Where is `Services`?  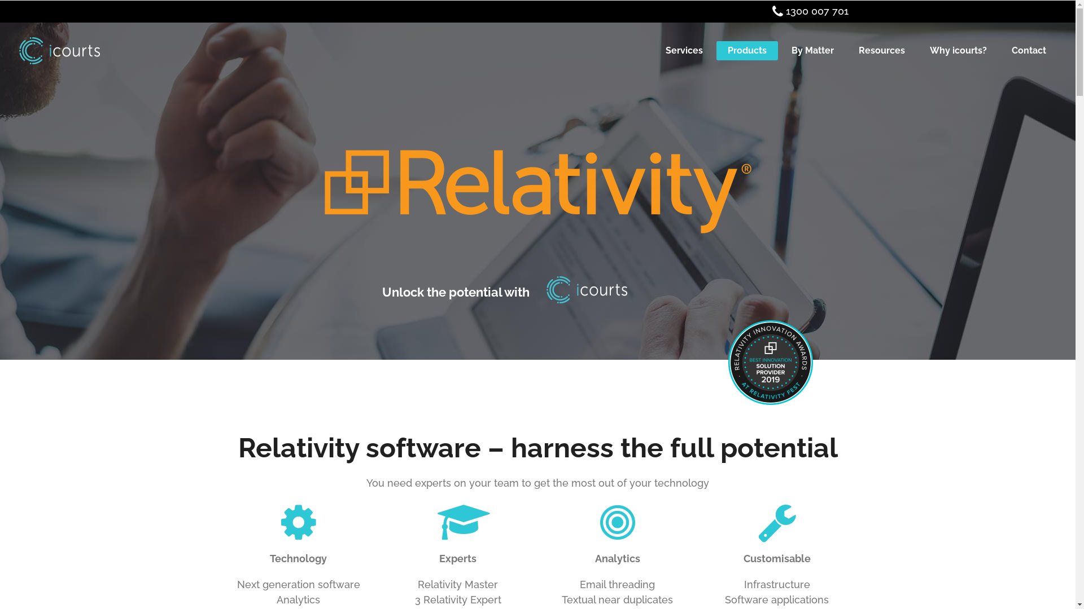 Services is located at coordinates (684, 51).